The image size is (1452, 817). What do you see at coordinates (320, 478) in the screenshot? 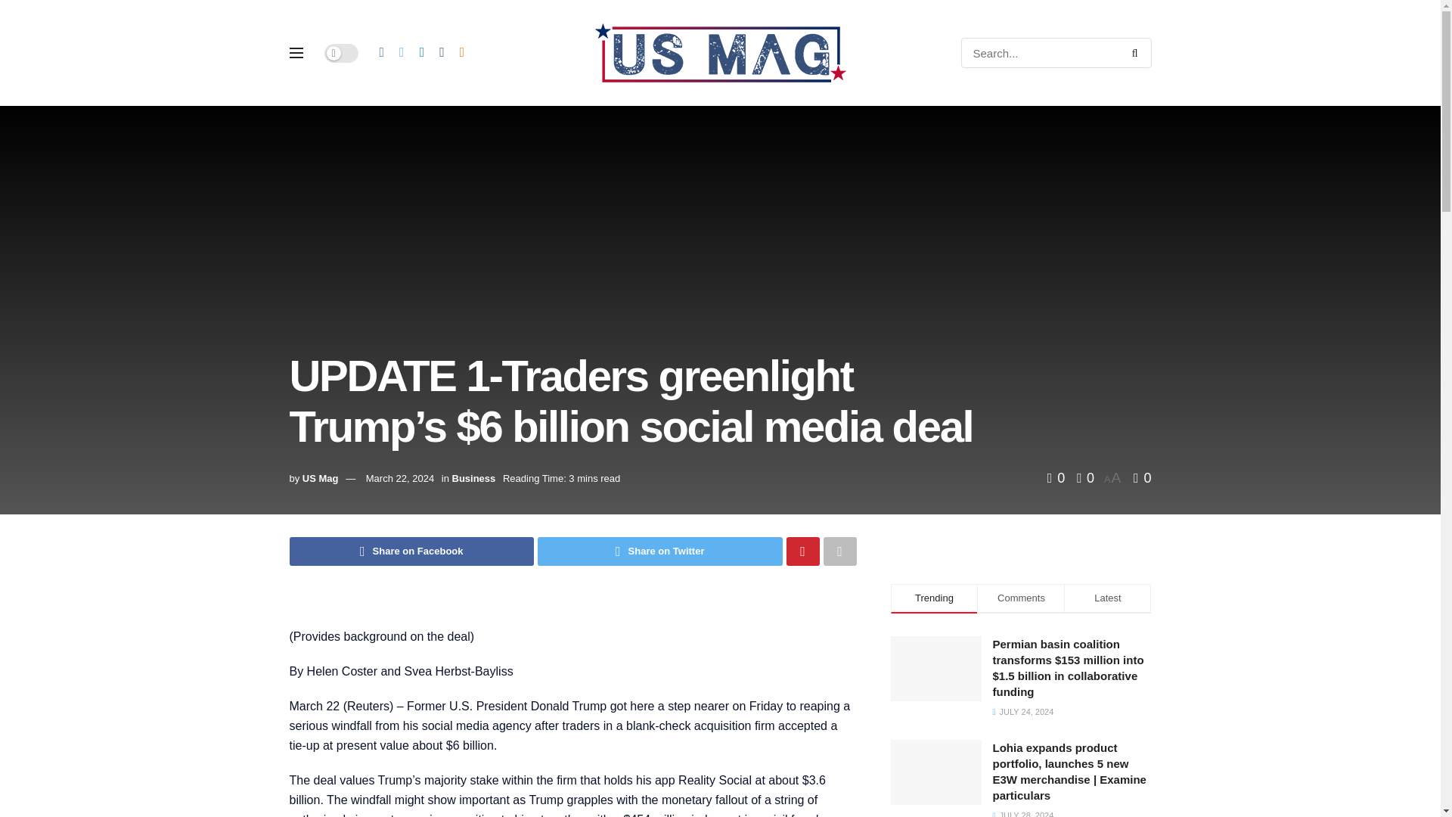
I see `US Mag` at bounding box center [320, 478].